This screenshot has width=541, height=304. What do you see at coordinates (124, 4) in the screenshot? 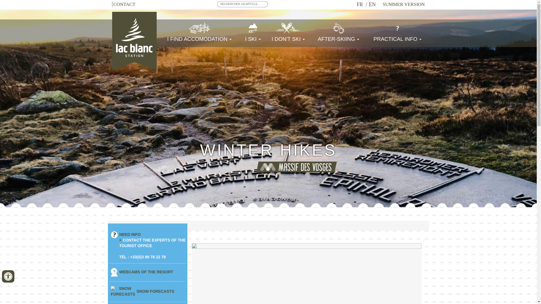
I see `CONTACT` at bounding box center [124, 4].